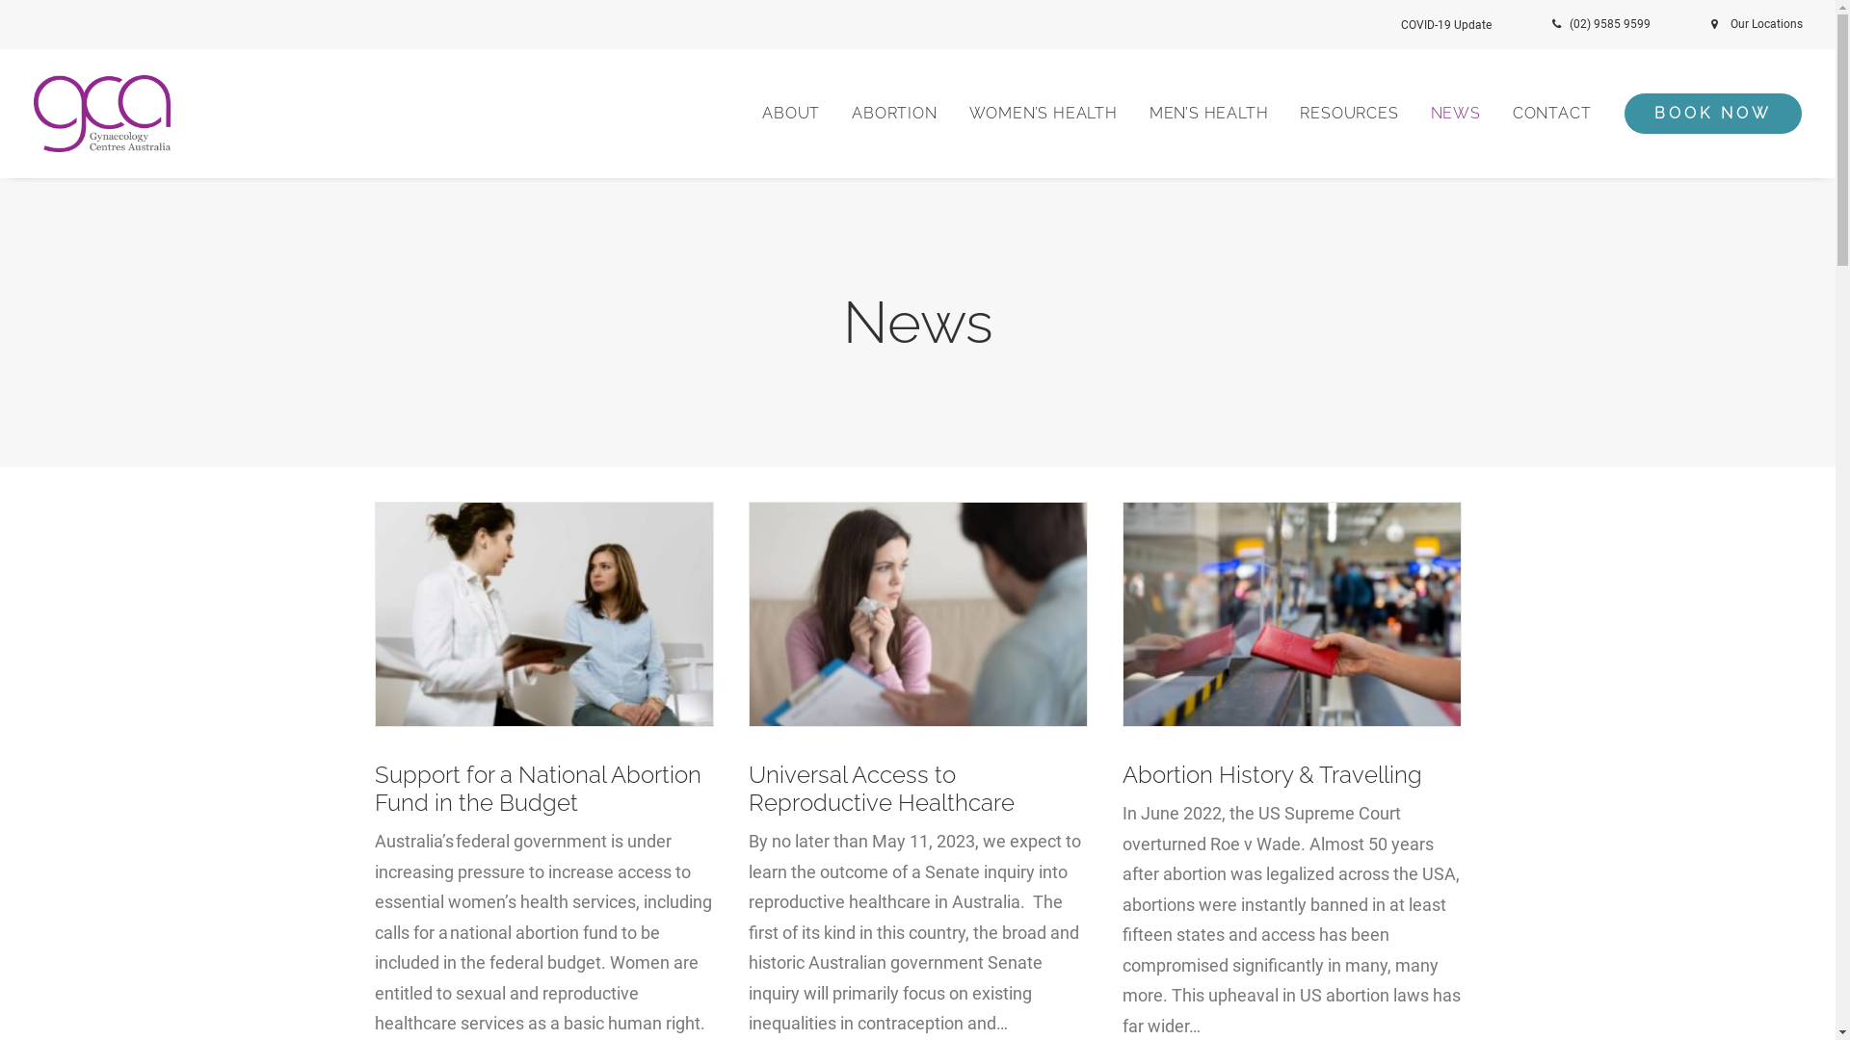 The width and height of the screenshot is (1850, 1040). Describe the element at coordinates (1349, 114) in the screenshot. I see `RESOURCES` at that location.